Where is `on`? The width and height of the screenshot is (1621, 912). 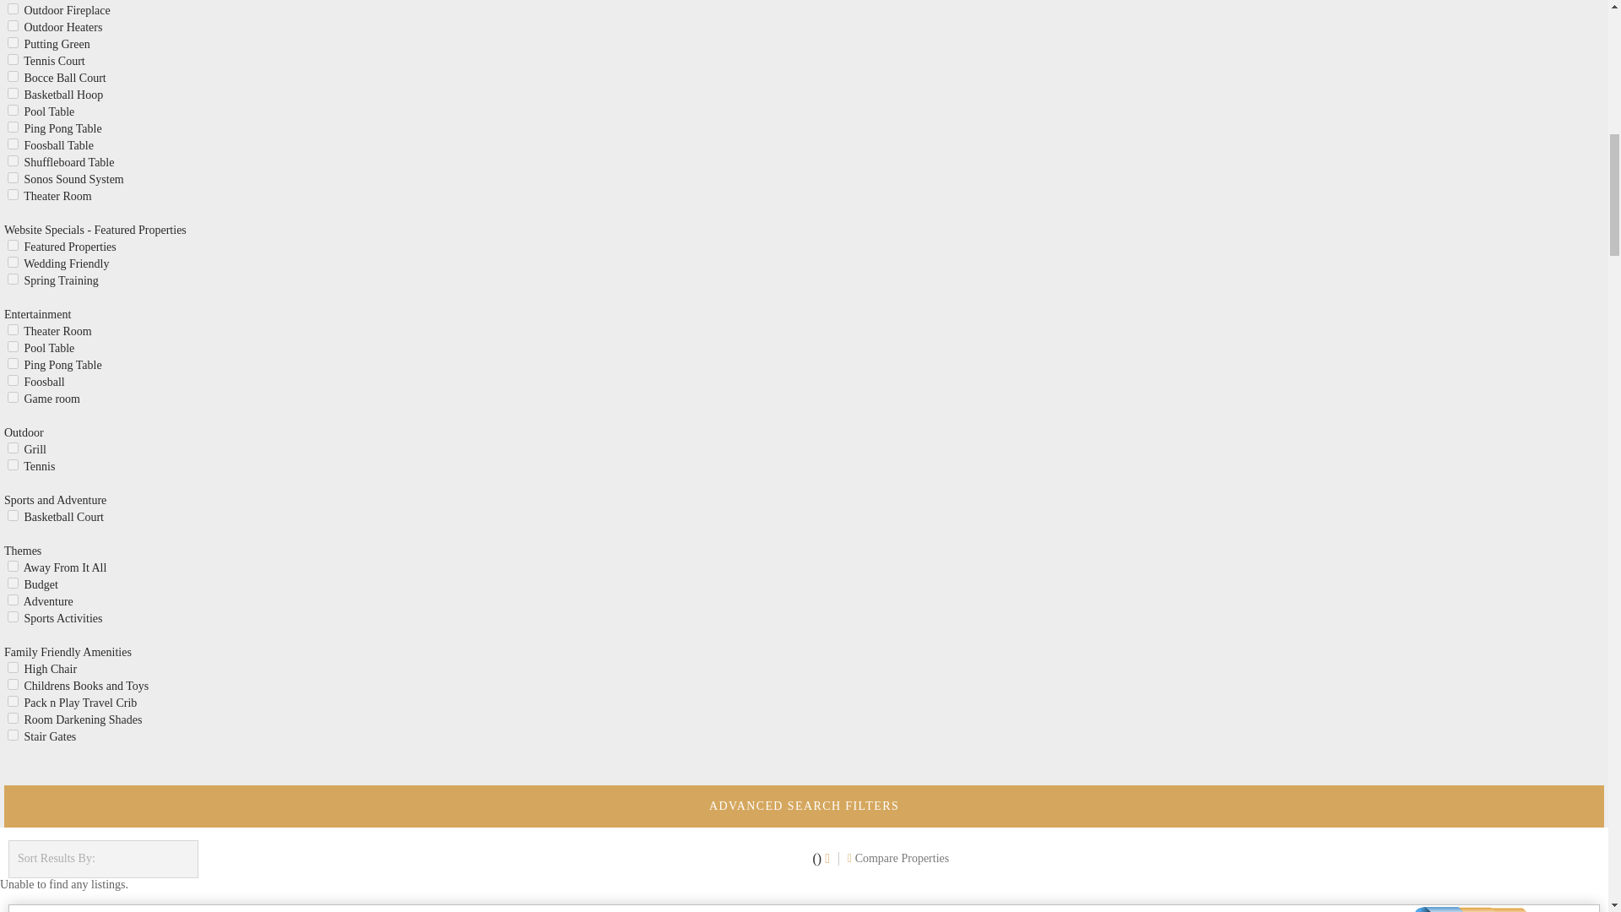 on is located at coordinates (13, 160).